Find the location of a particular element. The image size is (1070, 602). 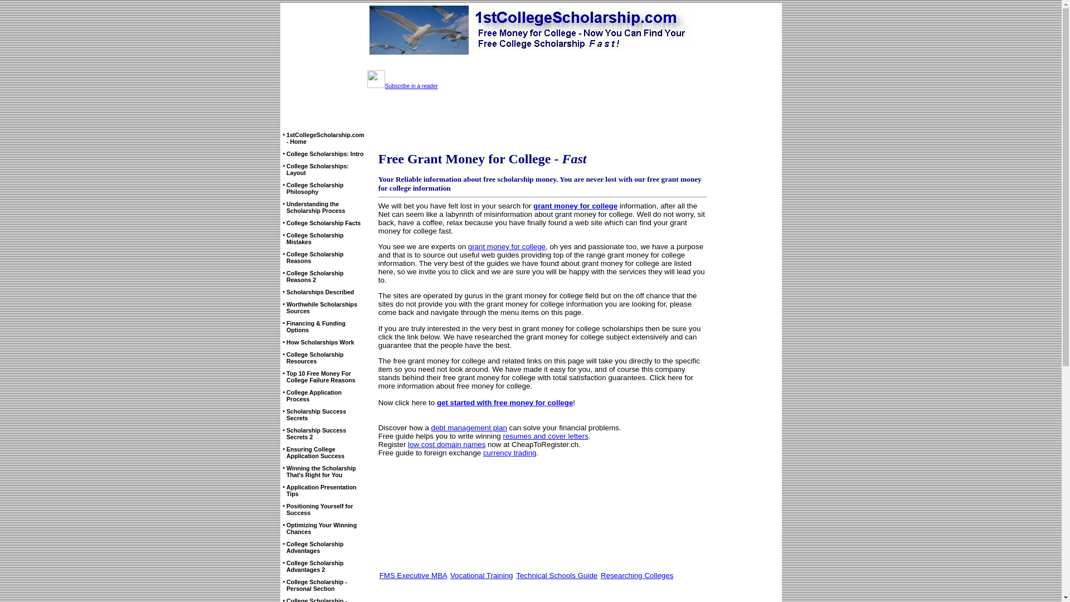

low cost domain names is located at coordinates (447, 445).